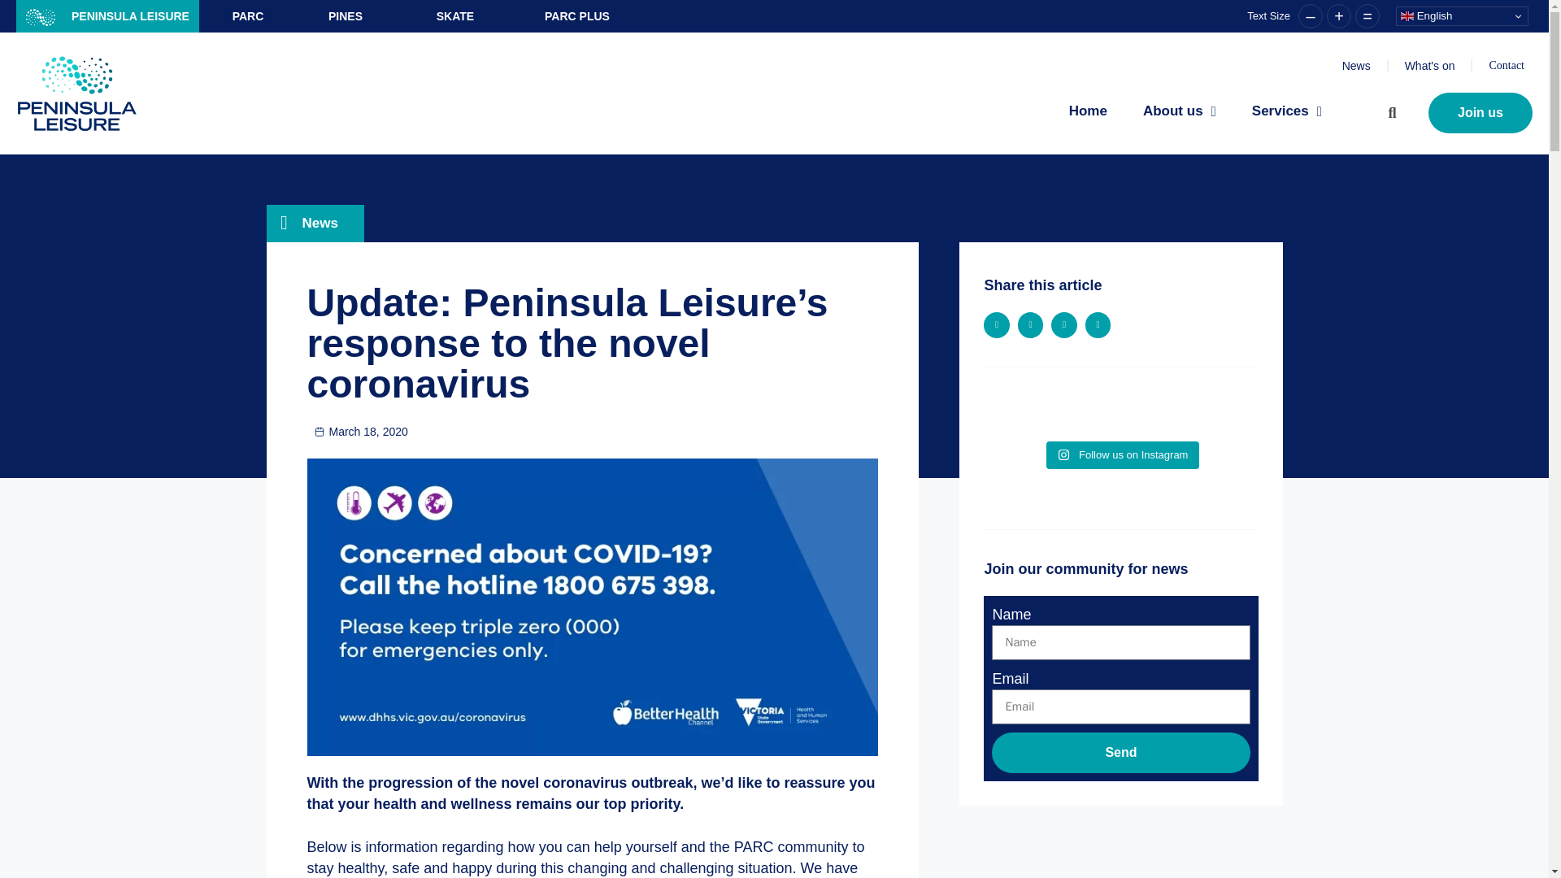 Image resolution: width=1561 pixels, height=878 pixels. Describe the element at coordinates (1368, 16) in the screenshot. I see `Reset text size` at that location.